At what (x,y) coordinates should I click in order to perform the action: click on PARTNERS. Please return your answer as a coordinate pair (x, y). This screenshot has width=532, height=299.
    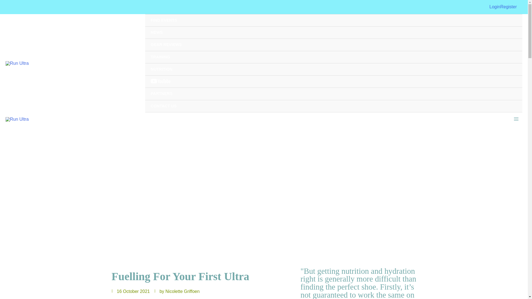
    Looking at the image, I should click on (334, 94).